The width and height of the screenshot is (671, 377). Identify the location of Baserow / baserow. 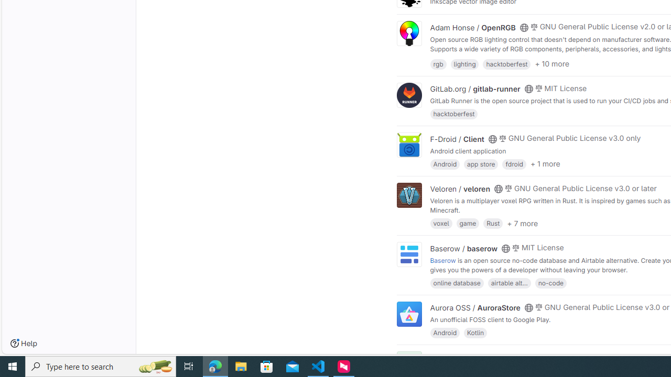
(463, 248).